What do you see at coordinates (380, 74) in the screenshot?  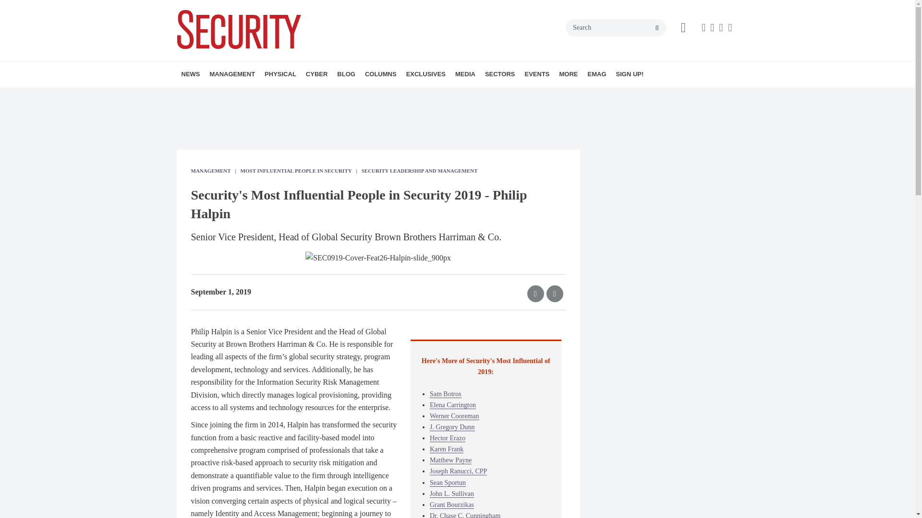 I see `COLUMNS` at bounding box center [380, 74].